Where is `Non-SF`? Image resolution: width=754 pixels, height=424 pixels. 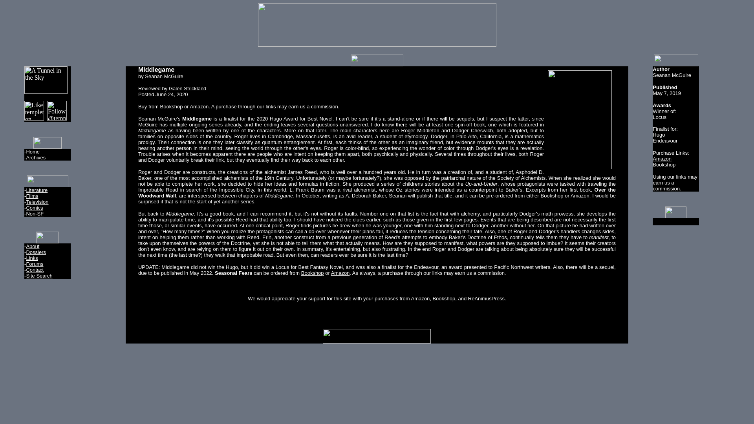
Non-SF is located at coordinates (35, 214).